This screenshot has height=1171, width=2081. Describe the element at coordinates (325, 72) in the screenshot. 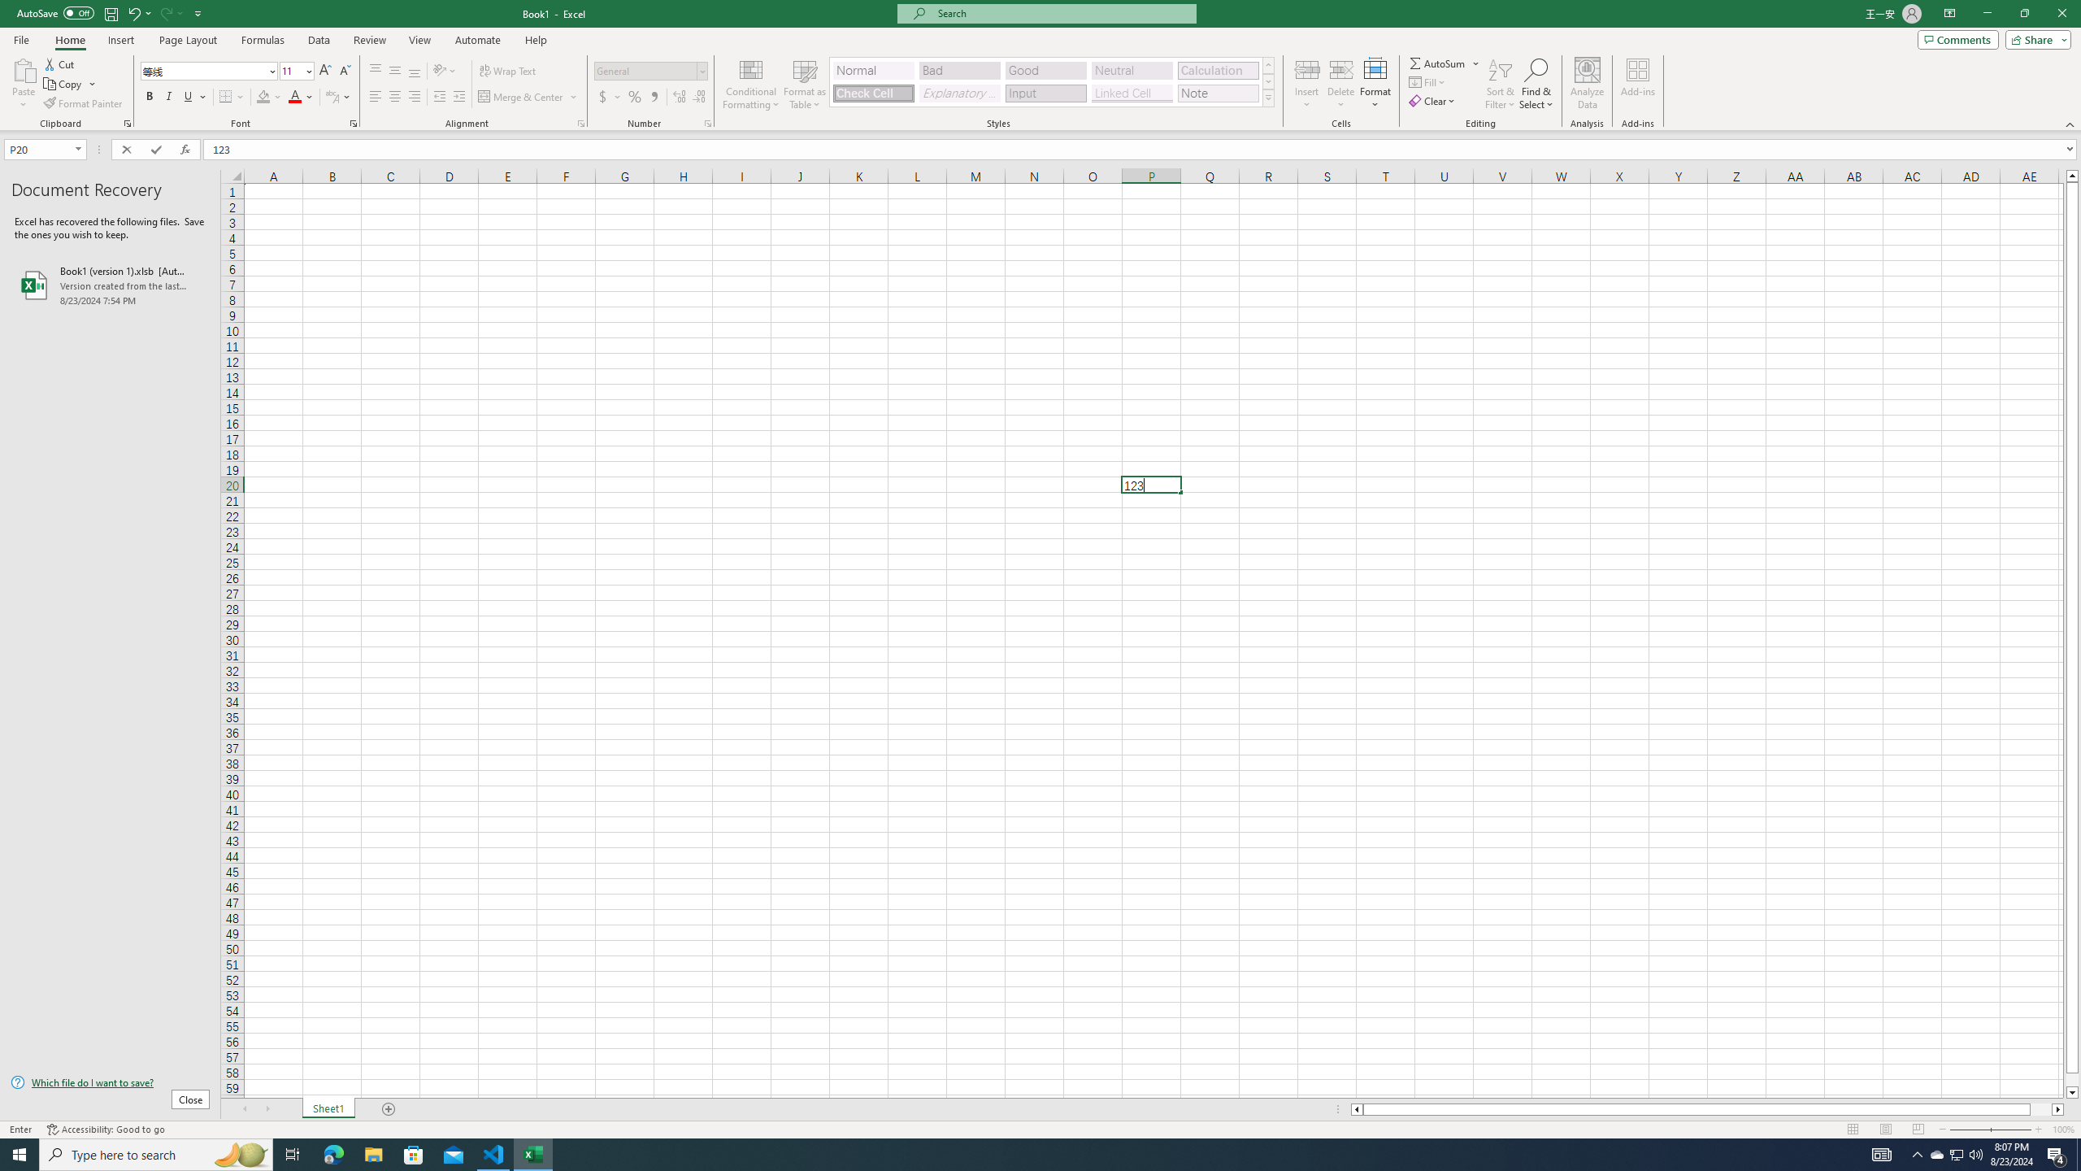

I see `Increase Font Size` at that location.